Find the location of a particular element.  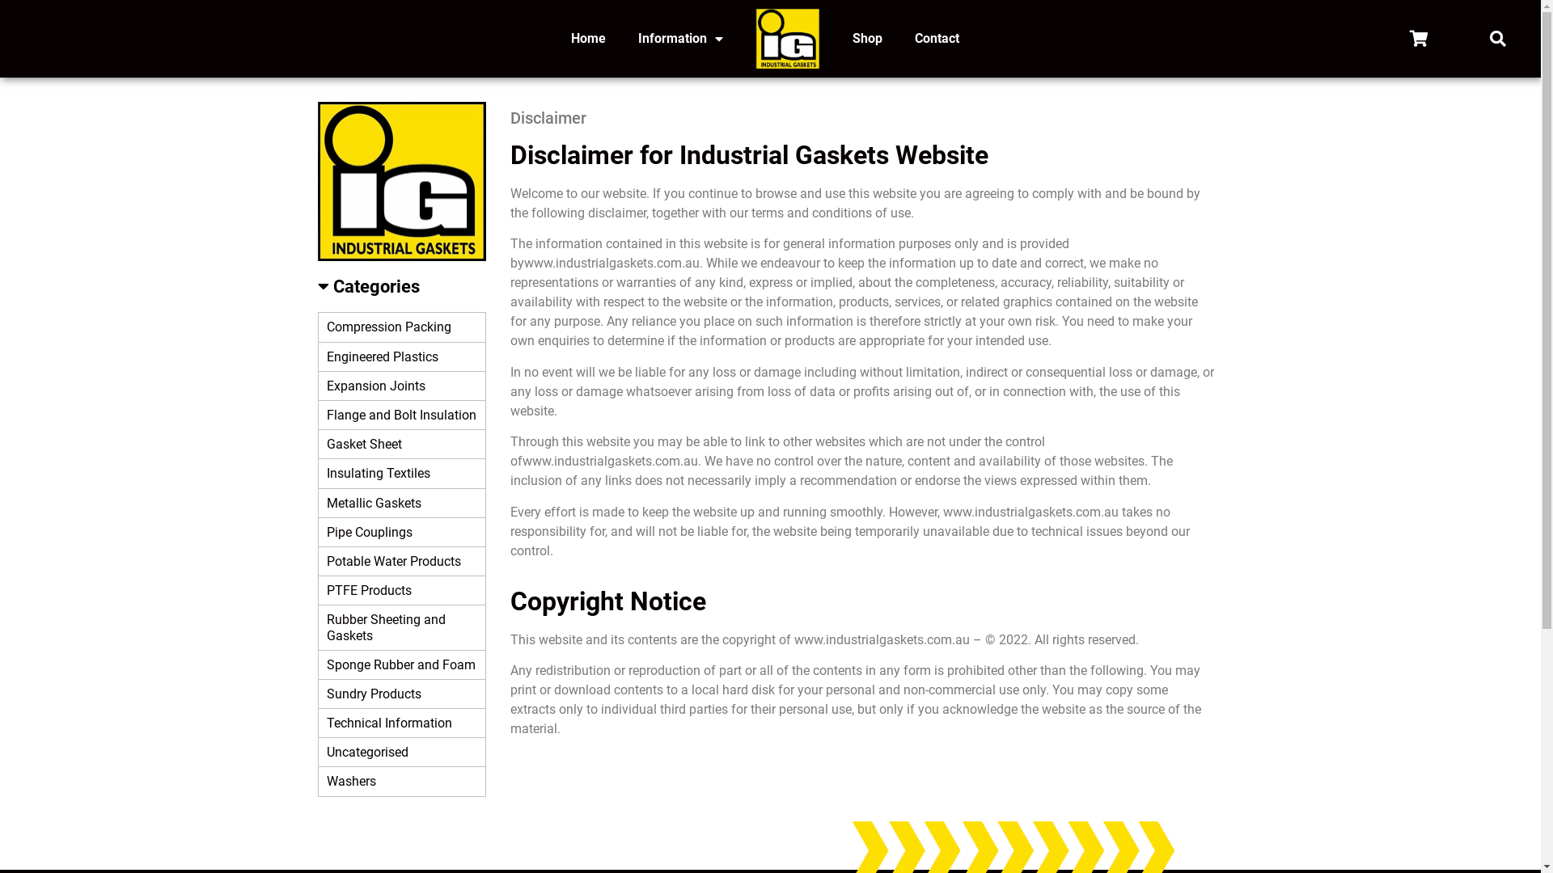

Metallic Gaskets is located at coordinates (402, 504).